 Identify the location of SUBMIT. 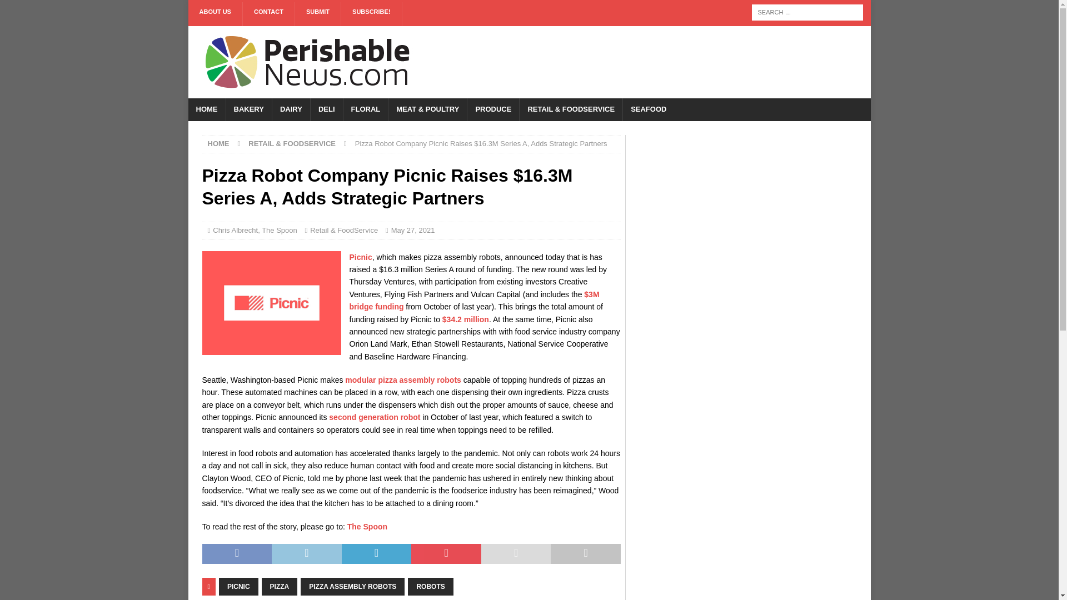
(318, 14).